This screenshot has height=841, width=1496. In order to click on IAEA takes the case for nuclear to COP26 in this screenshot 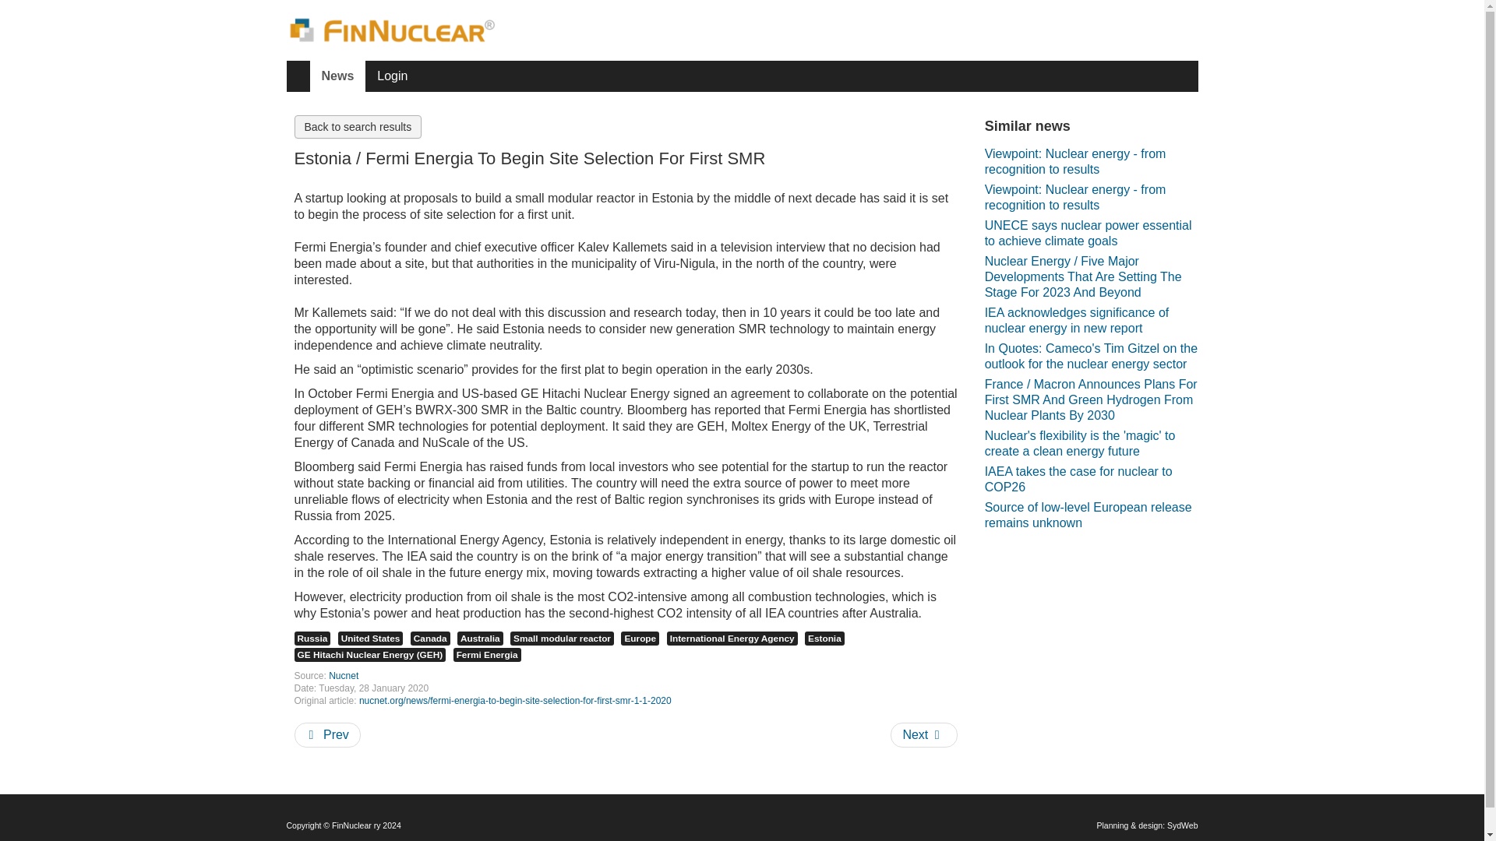, I will do `click(1091, 480)`.